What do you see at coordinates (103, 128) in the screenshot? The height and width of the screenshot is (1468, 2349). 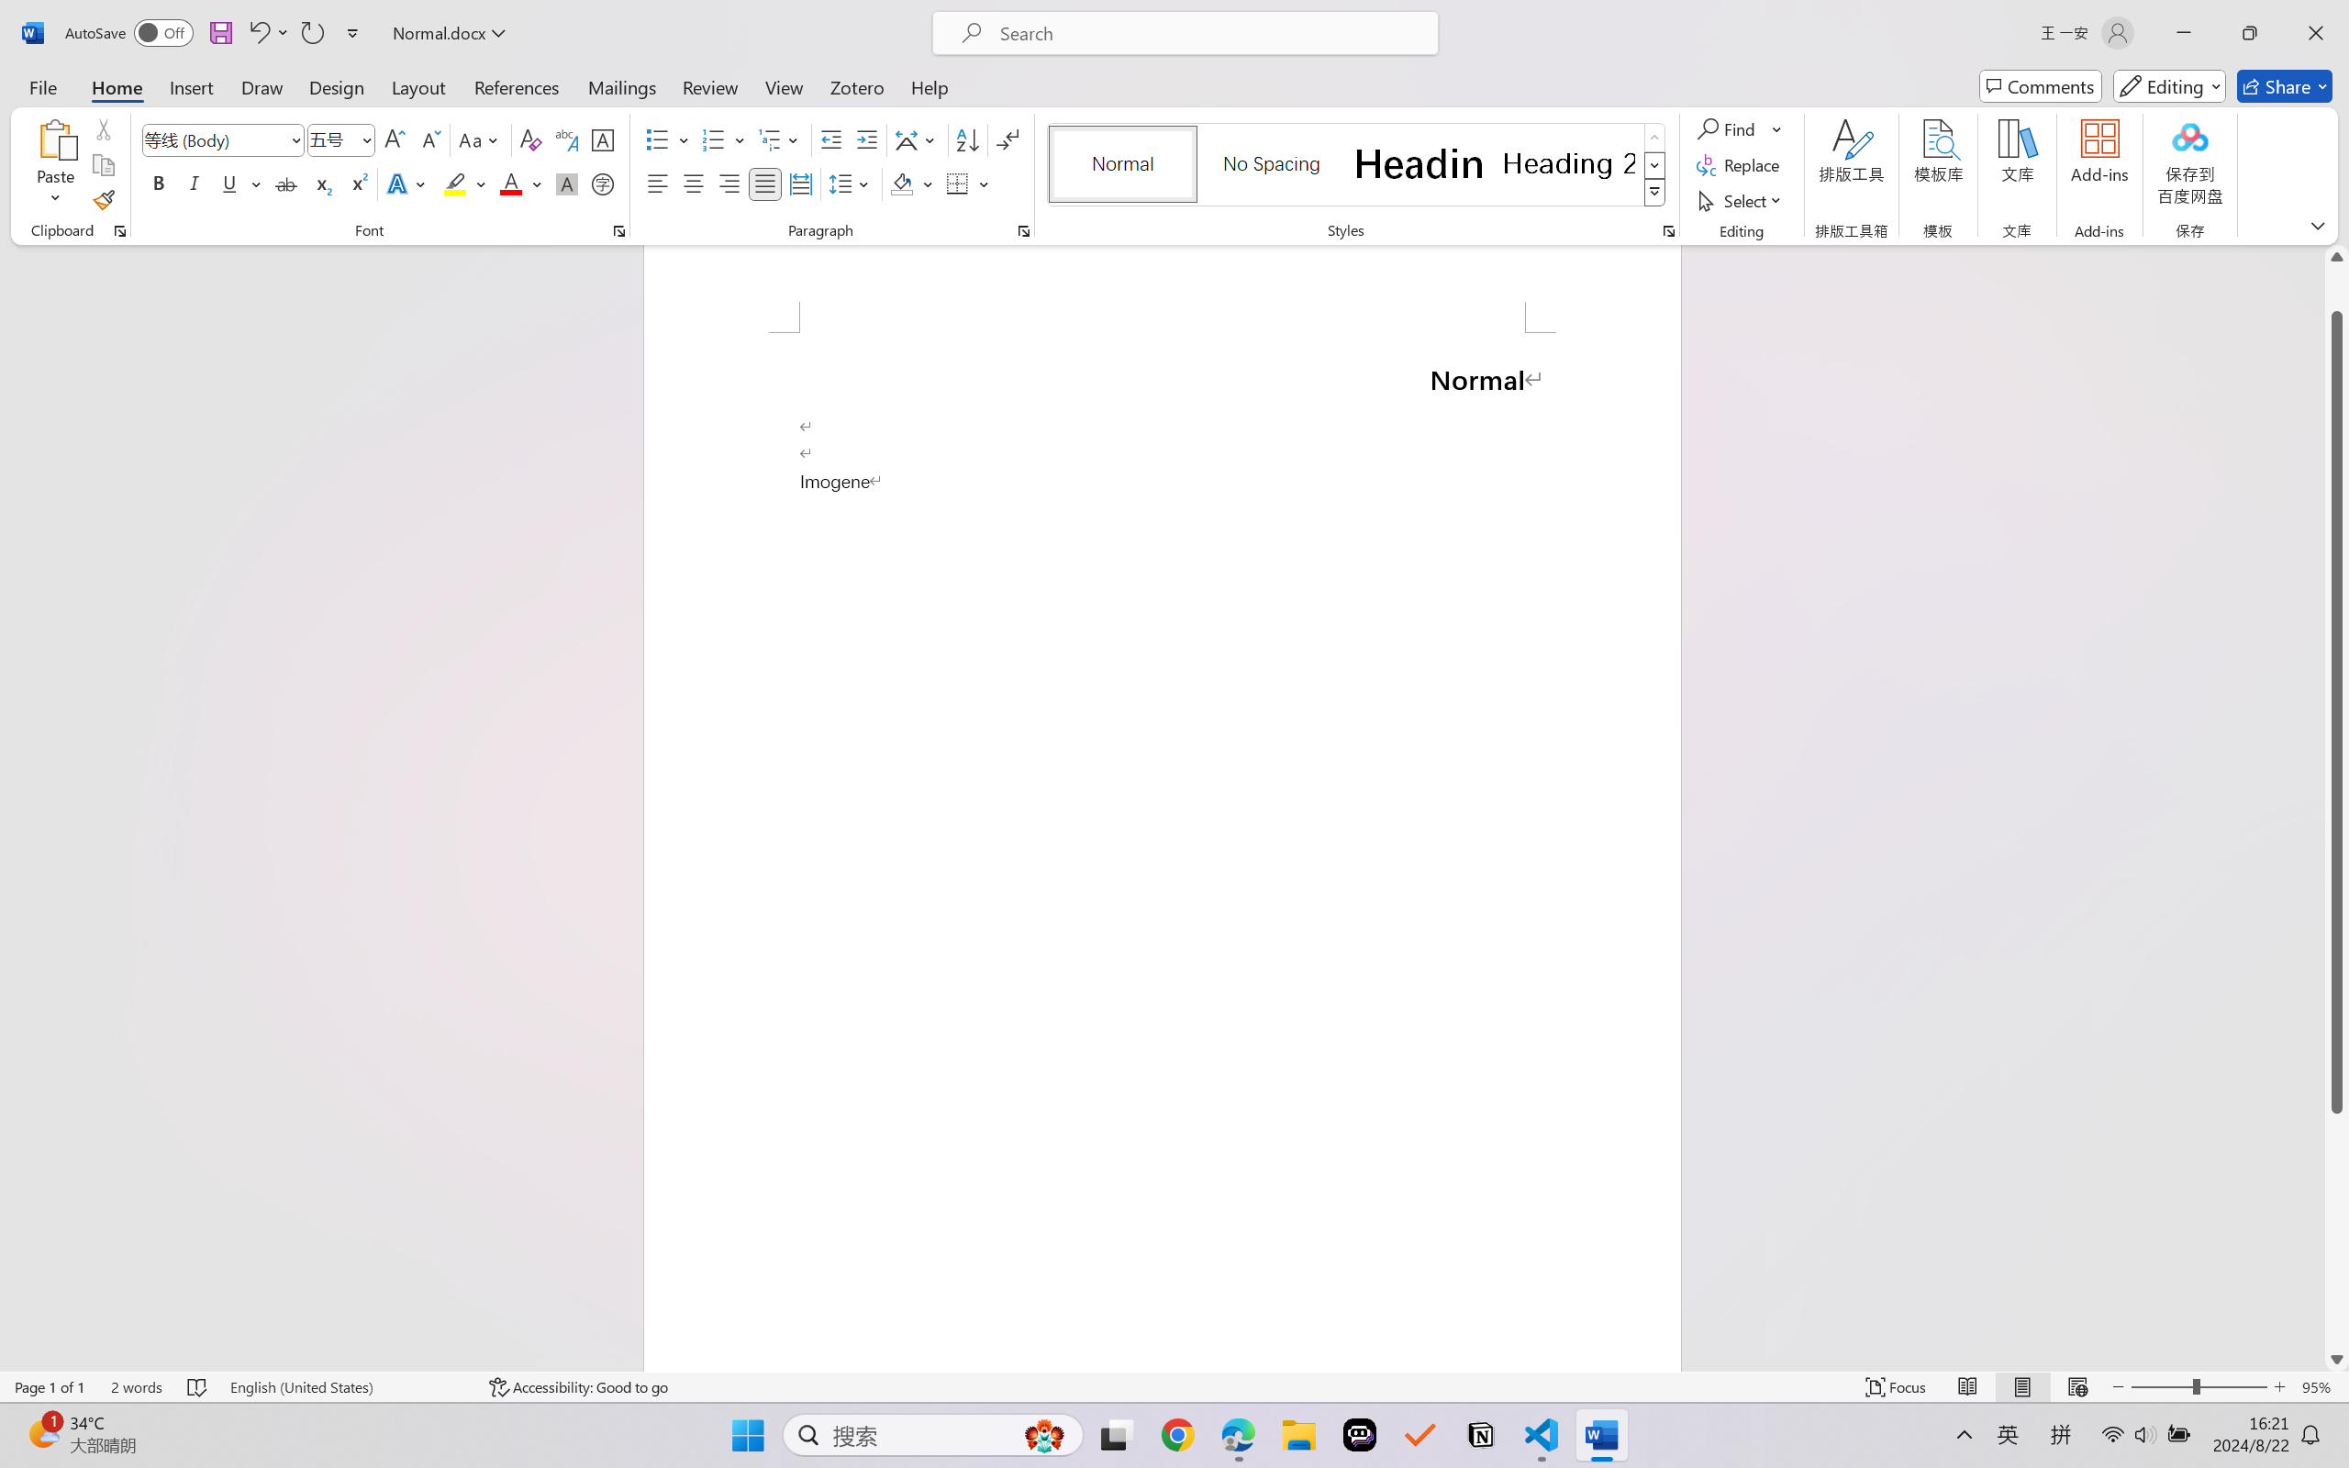 I see `Cut` at bounding box center [103, 128].